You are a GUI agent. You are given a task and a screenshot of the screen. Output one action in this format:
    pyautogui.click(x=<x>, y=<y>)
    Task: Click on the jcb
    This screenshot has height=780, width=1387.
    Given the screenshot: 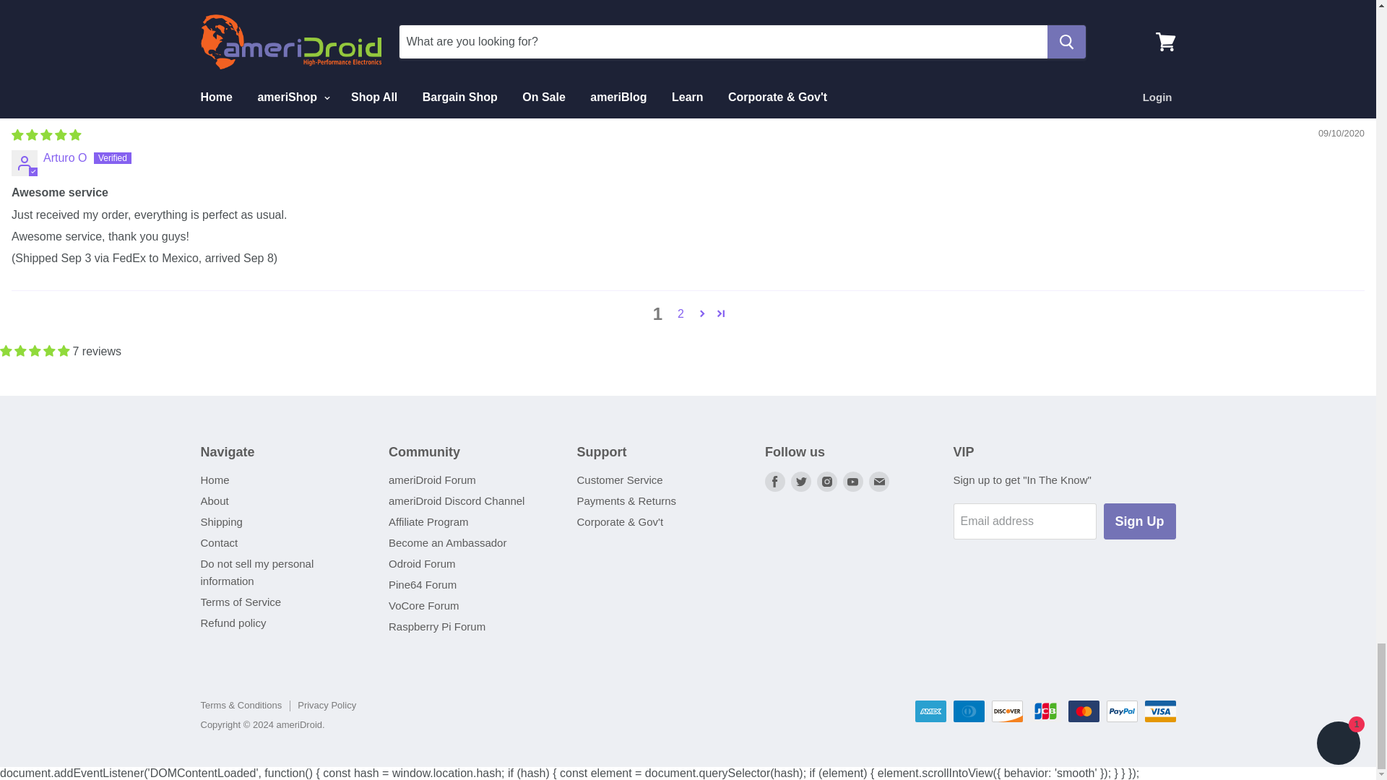 What is the action you would take?
    pyautogui.click(x=1045, y=711)
    